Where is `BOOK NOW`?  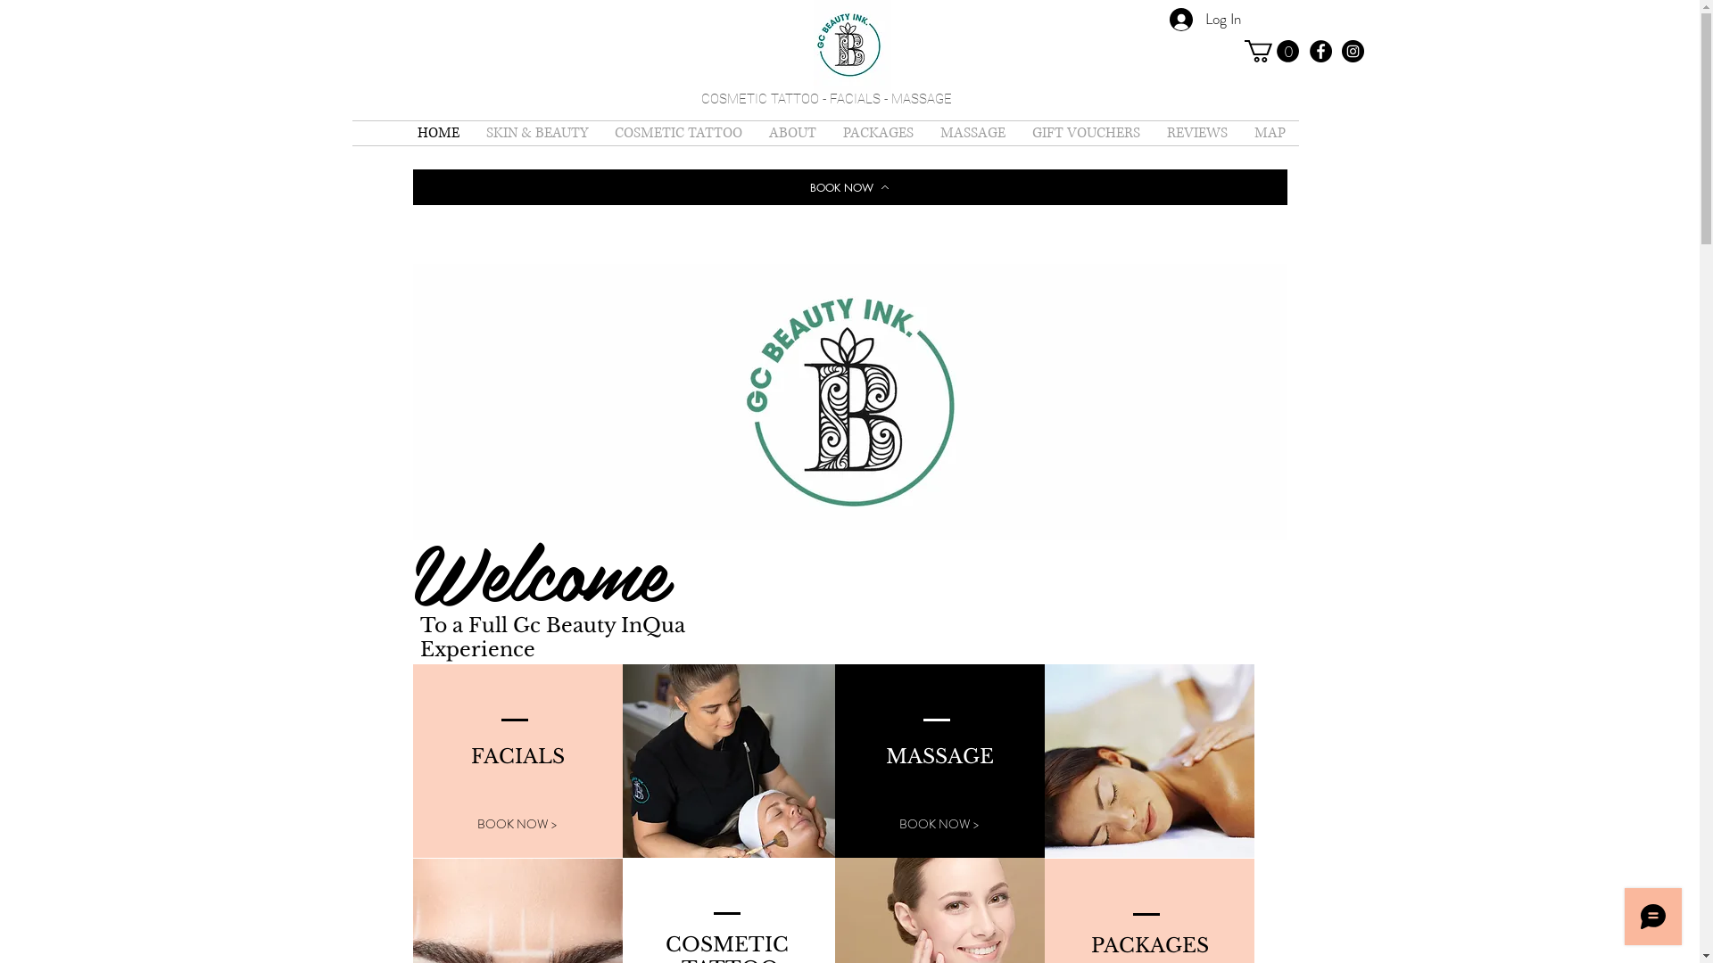
BOOK NOW is located at coordinates (849, 187).